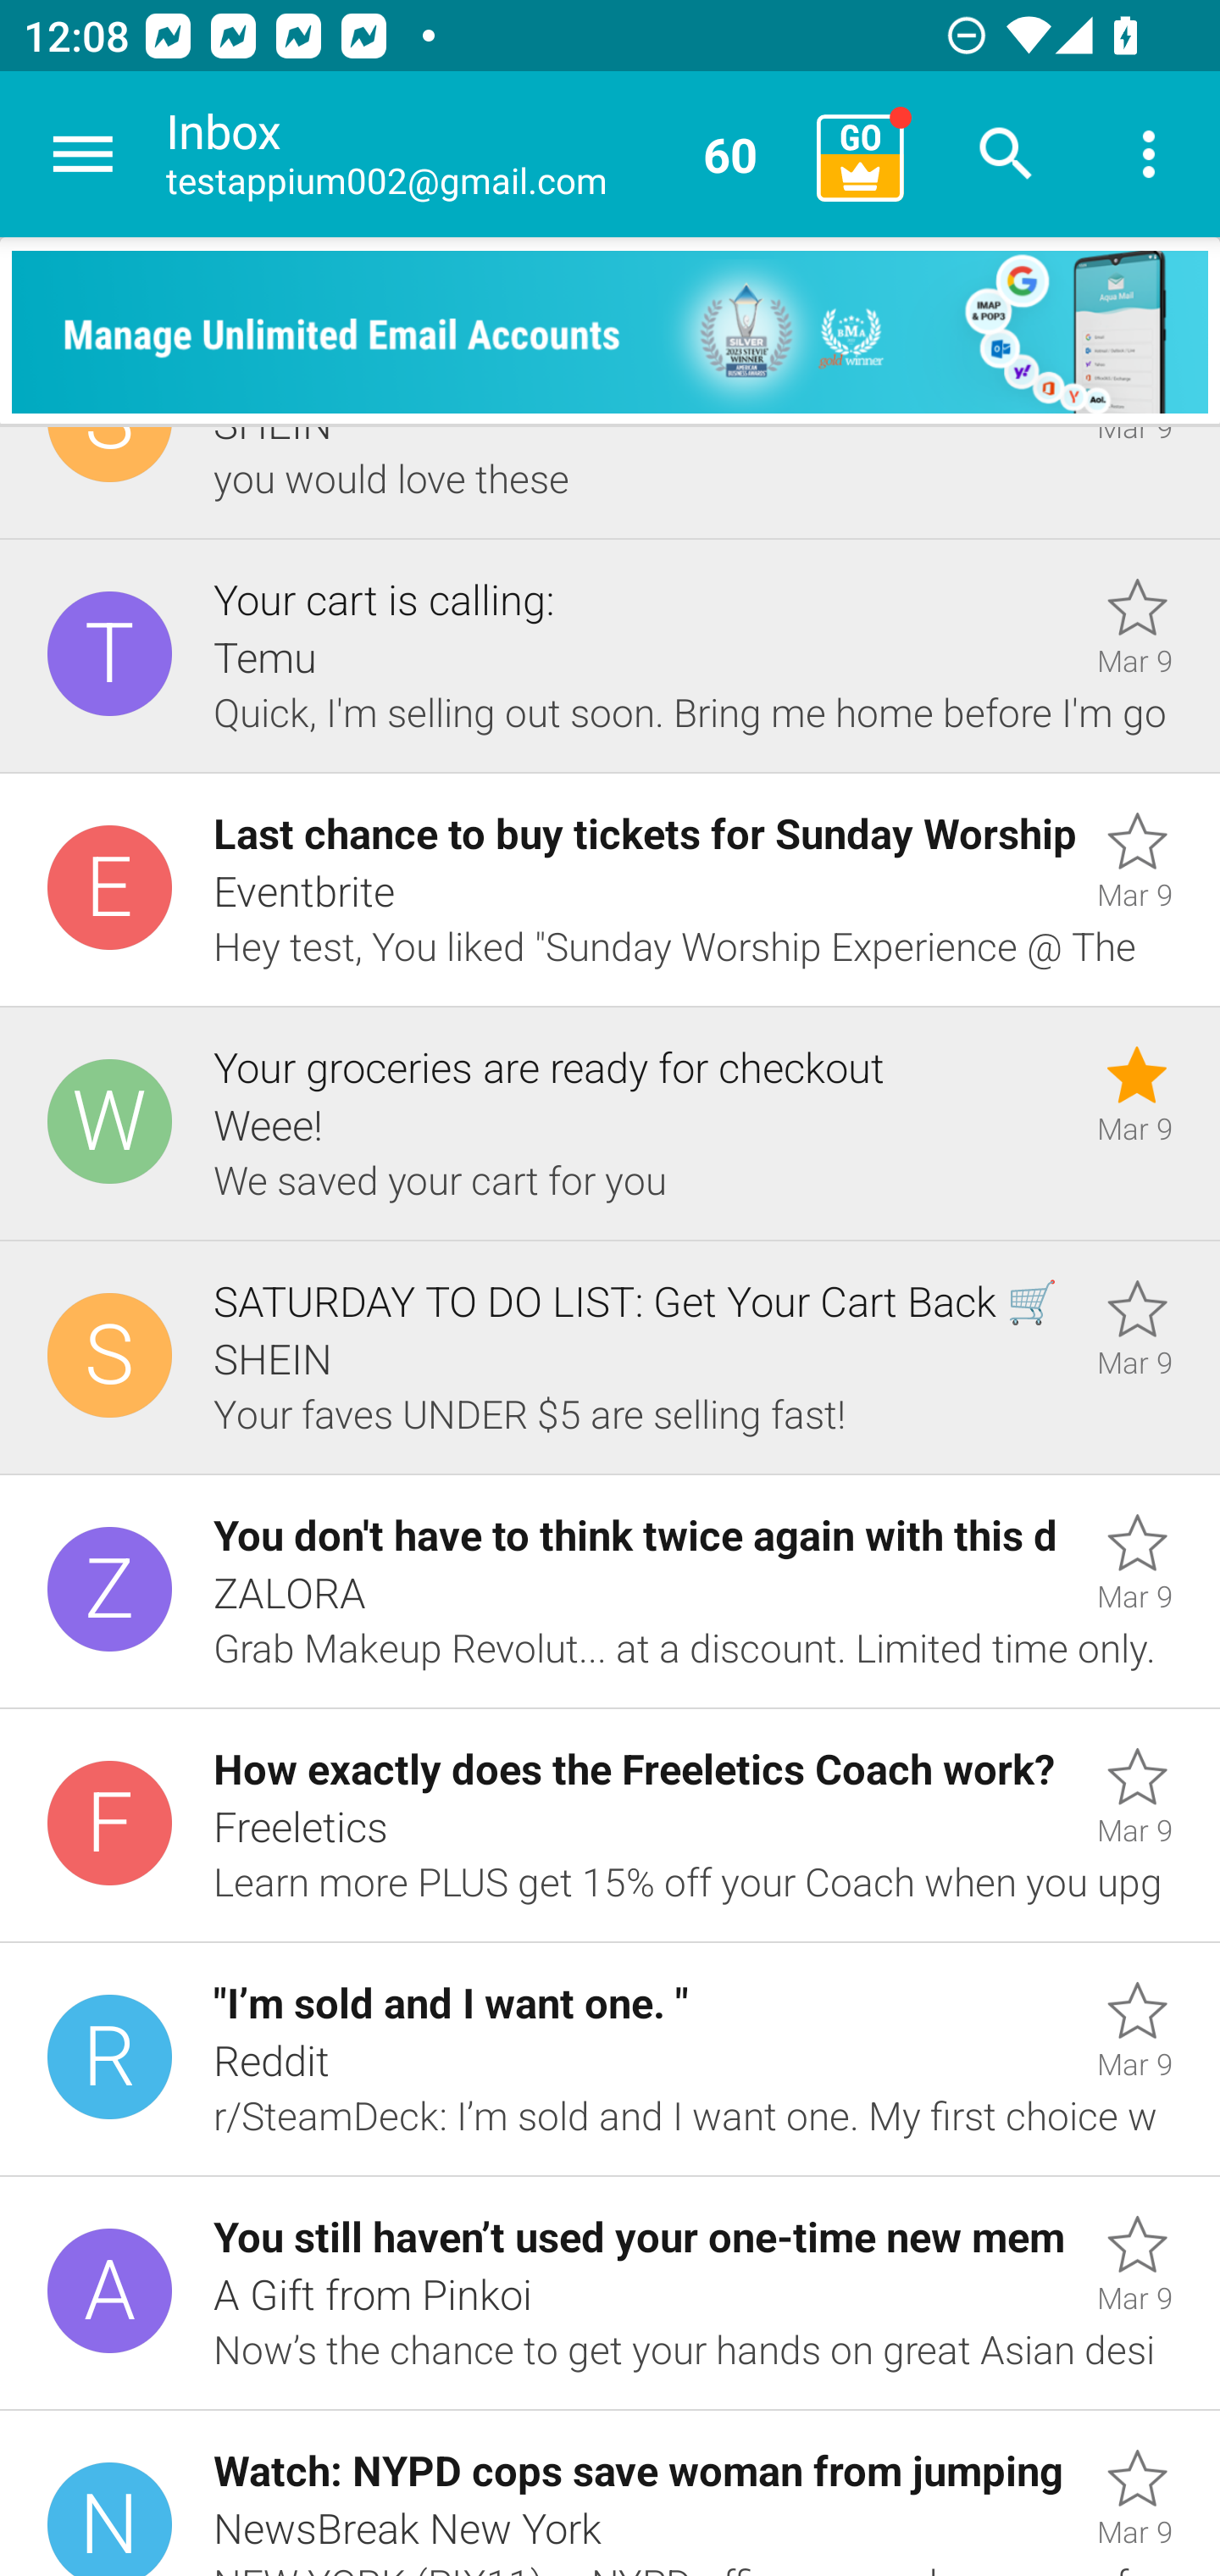 The image size is (1220, 2576). I want to click on Navigate up, so click(83, 154).